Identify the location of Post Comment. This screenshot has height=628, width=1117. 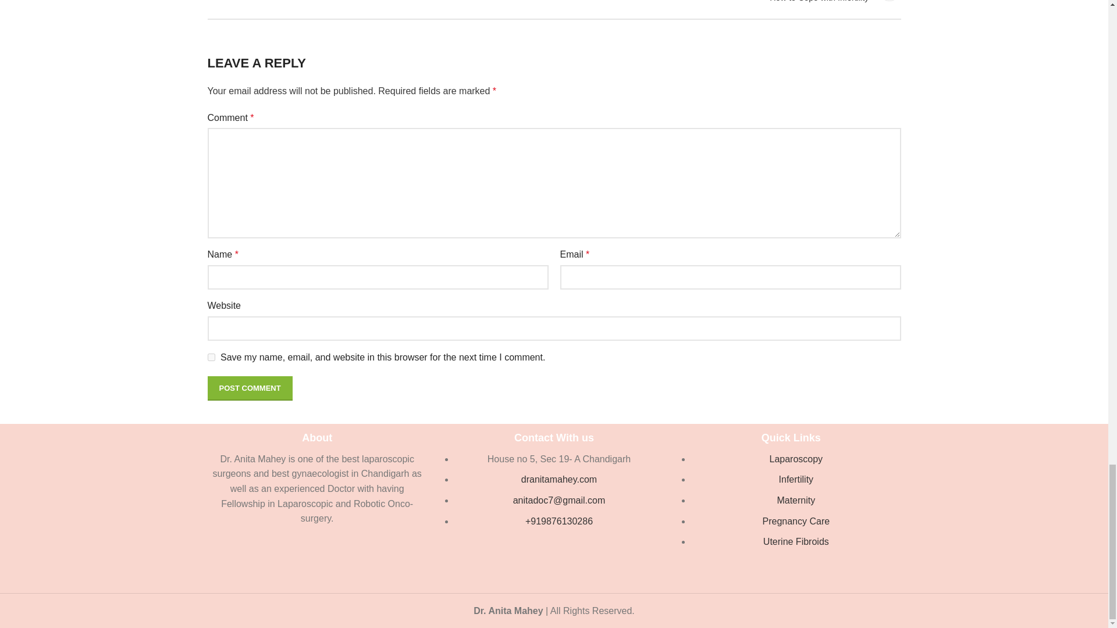
(249, 388).